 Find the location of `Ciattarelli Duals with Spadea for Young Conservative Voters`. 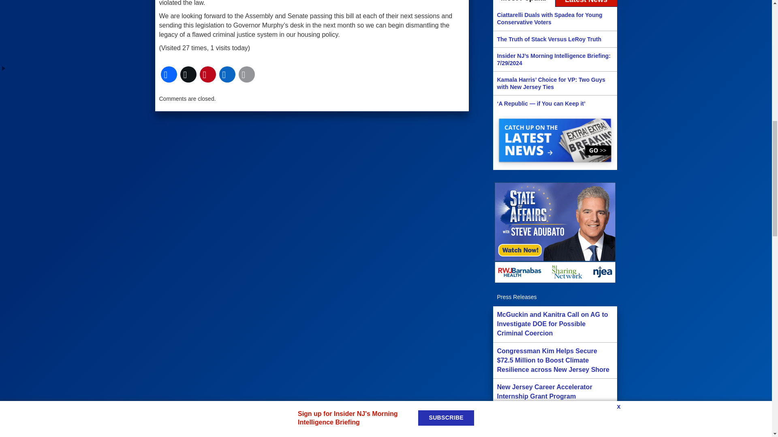

Ciattarelli Duals with Spadea for Young Conservative Voters is located at coordinates (554, 19).